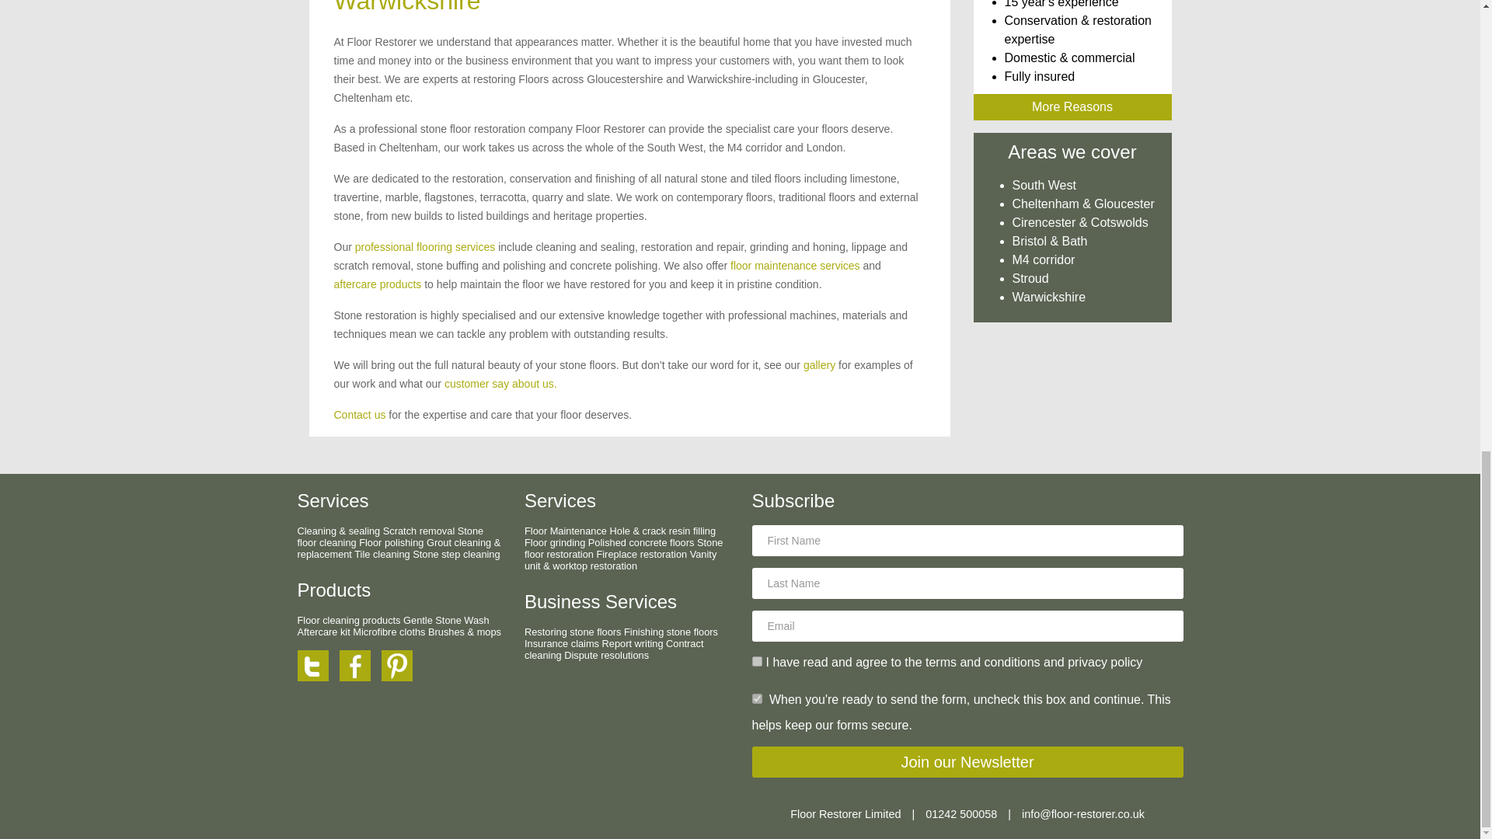  Describe the element at coordinates (796, 265) in the screenshot. I see `floor maintenance services` at that location.